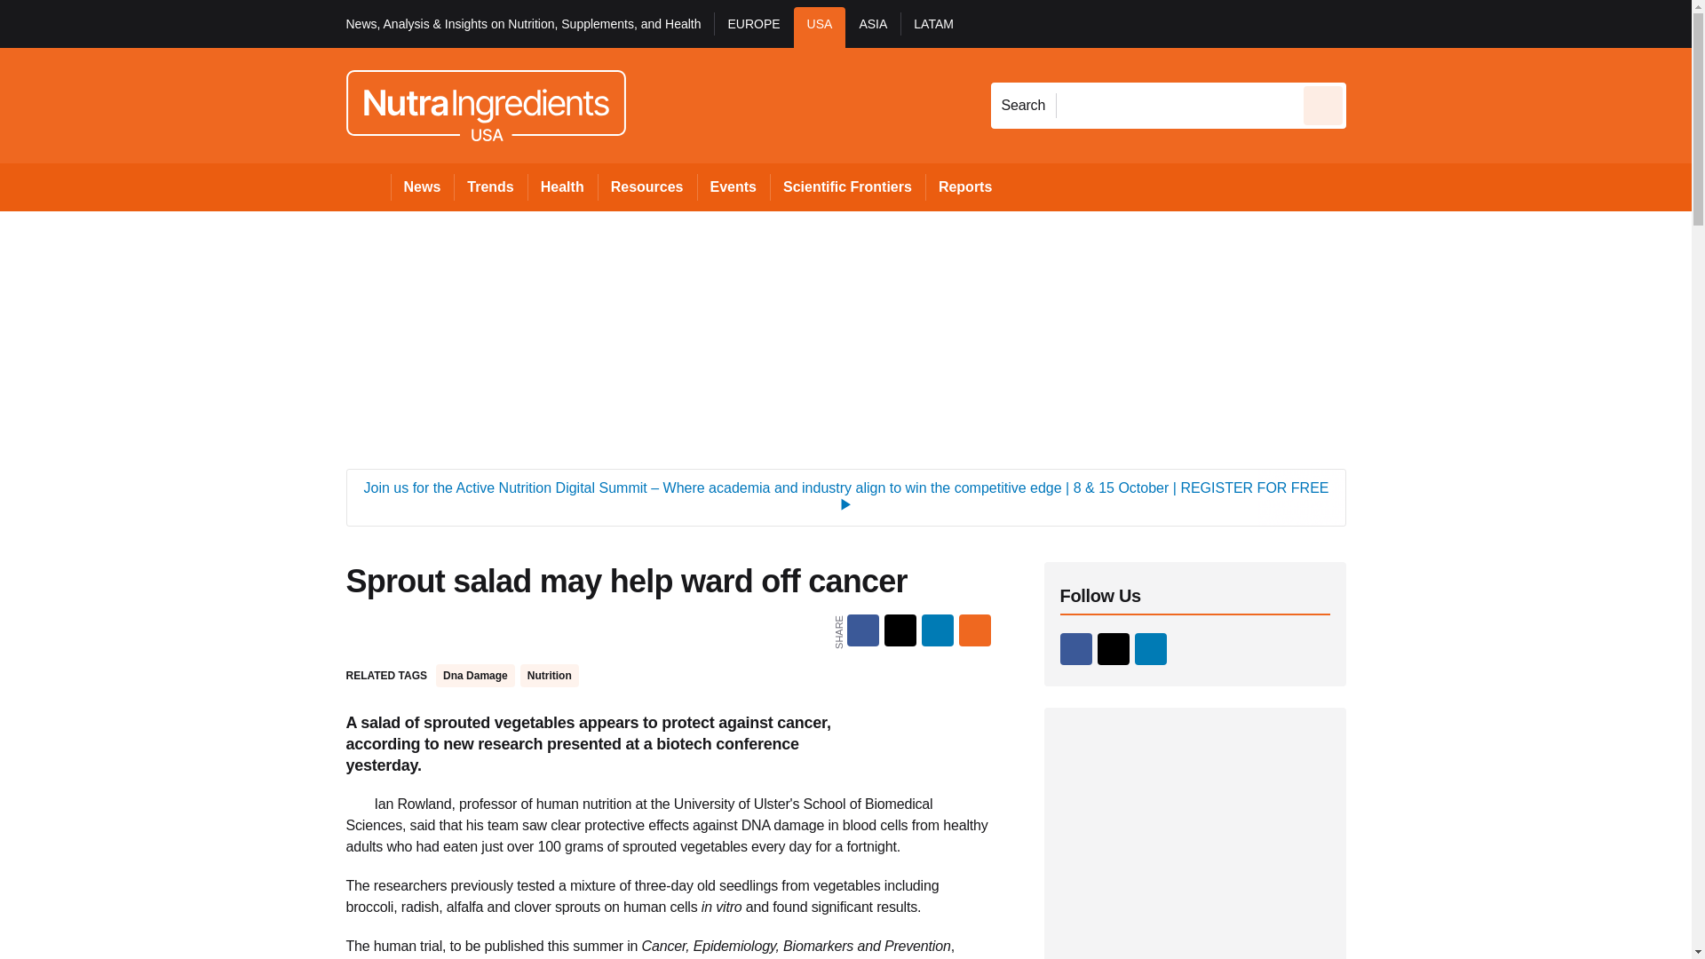  I want to click on EUROPE, so click(753, 27).